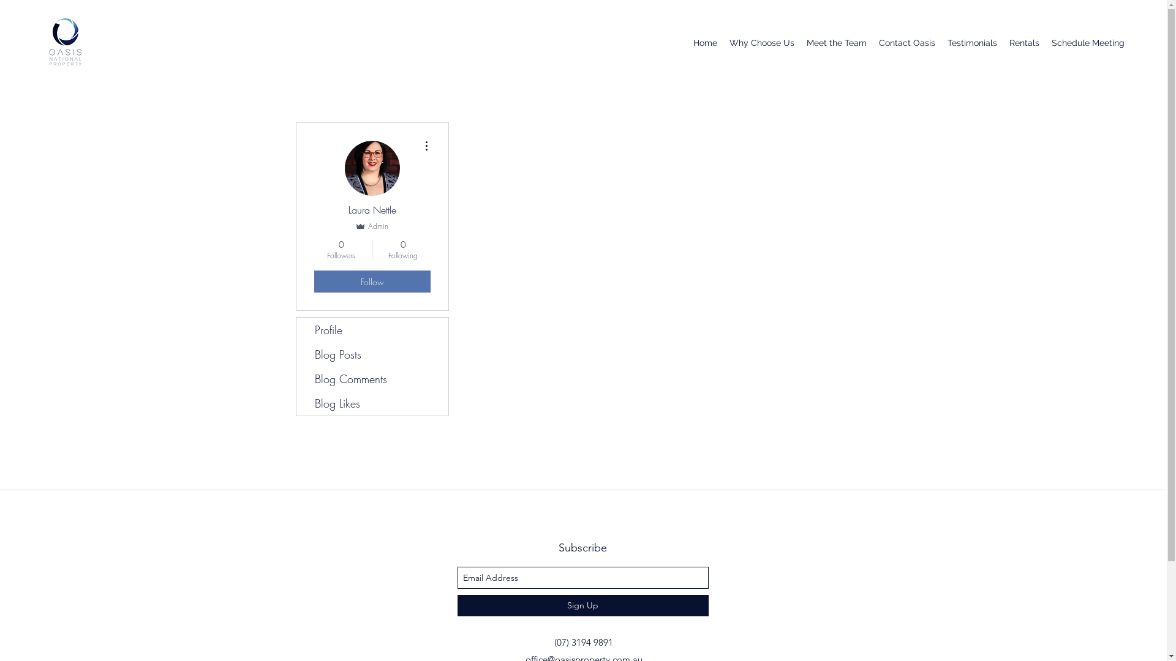  I want to click on Sign Up, so click(582, 606).